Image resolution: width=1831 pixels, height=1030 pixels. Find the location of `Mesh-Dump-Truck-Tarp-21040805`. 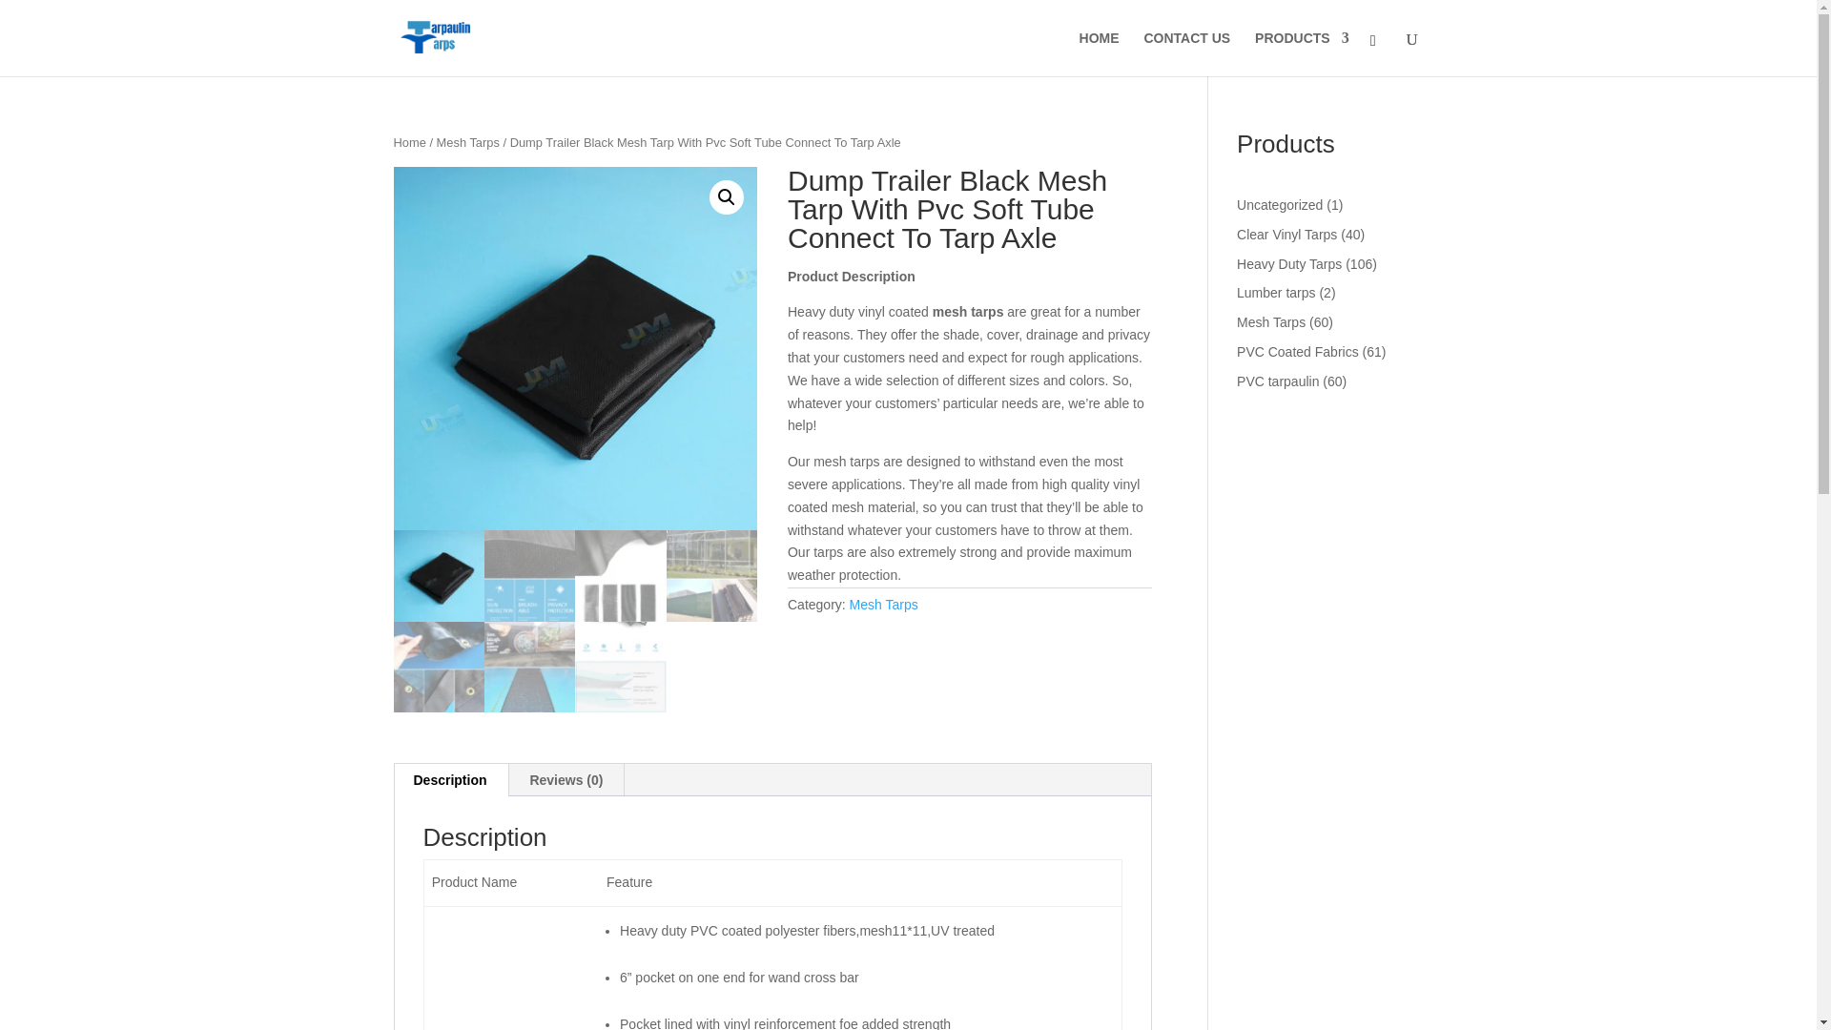

Mesh-Dump-Truck-Tarp-21040805 is located at coordinates (575, 349).